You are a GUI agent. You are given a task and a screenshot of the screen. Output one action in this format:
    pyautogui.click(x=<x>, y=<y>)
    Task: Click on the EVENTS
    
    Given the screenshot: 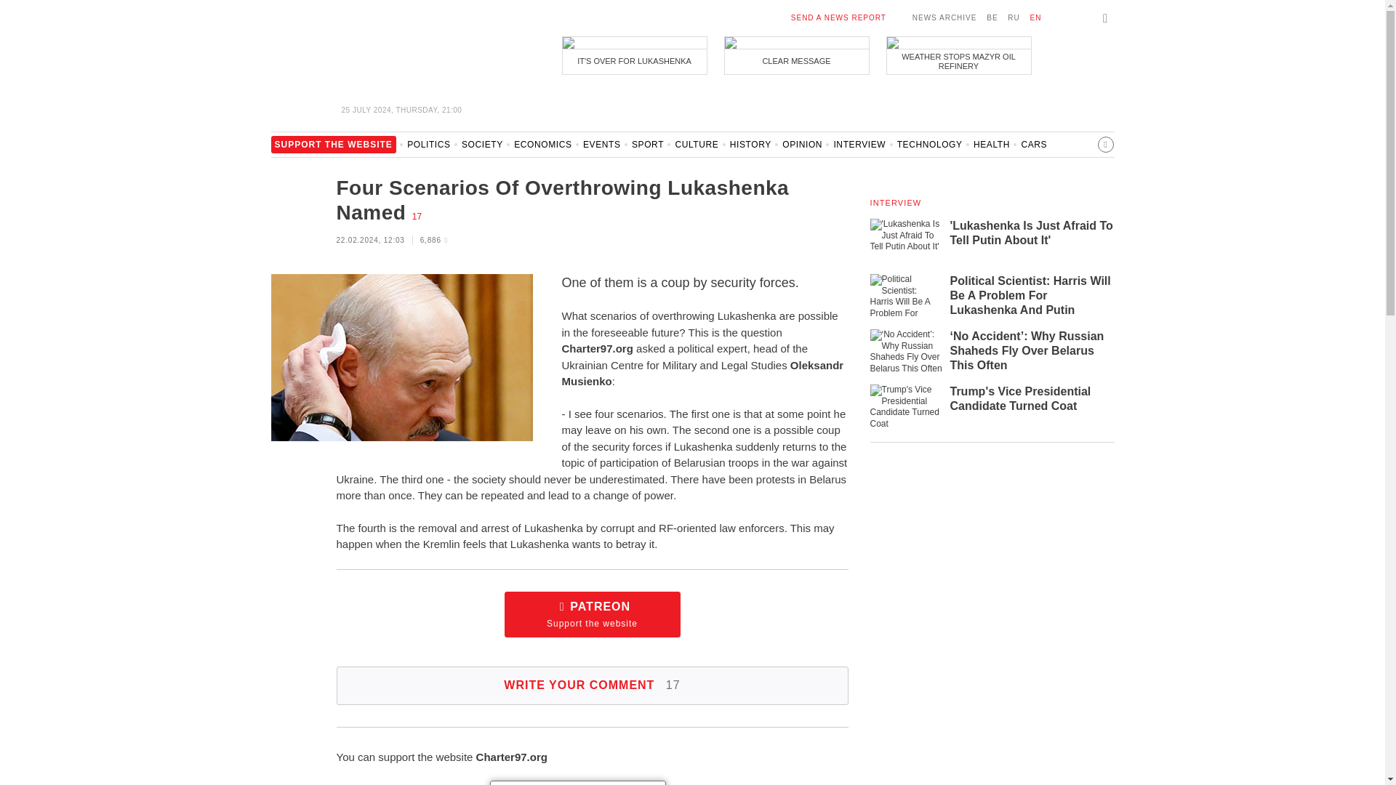 What is the action you would take?
    pyautogui.click(x=602, y=149)
    